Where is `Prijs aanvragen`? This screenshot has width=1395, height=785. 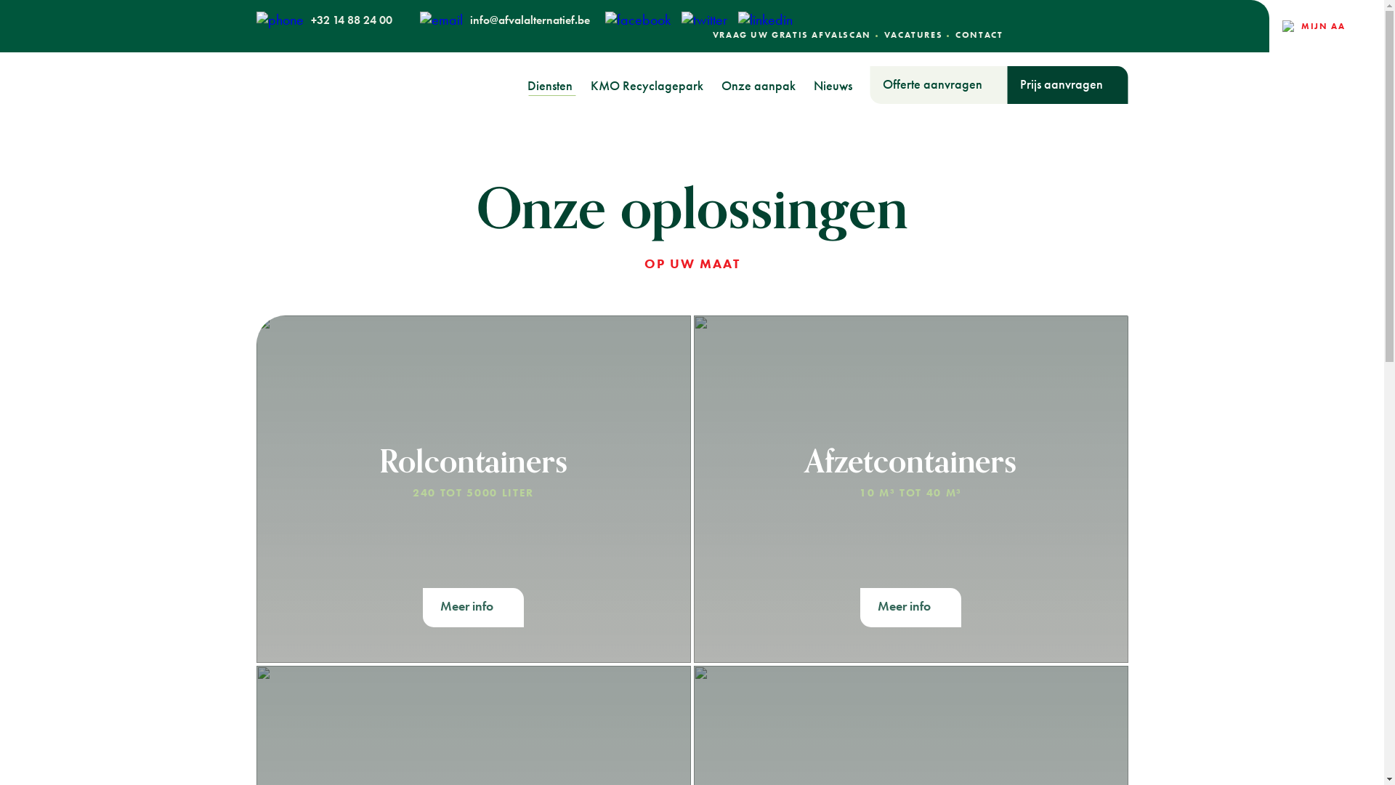 Prijs aanvragen is located at coordinates (1067, 85).